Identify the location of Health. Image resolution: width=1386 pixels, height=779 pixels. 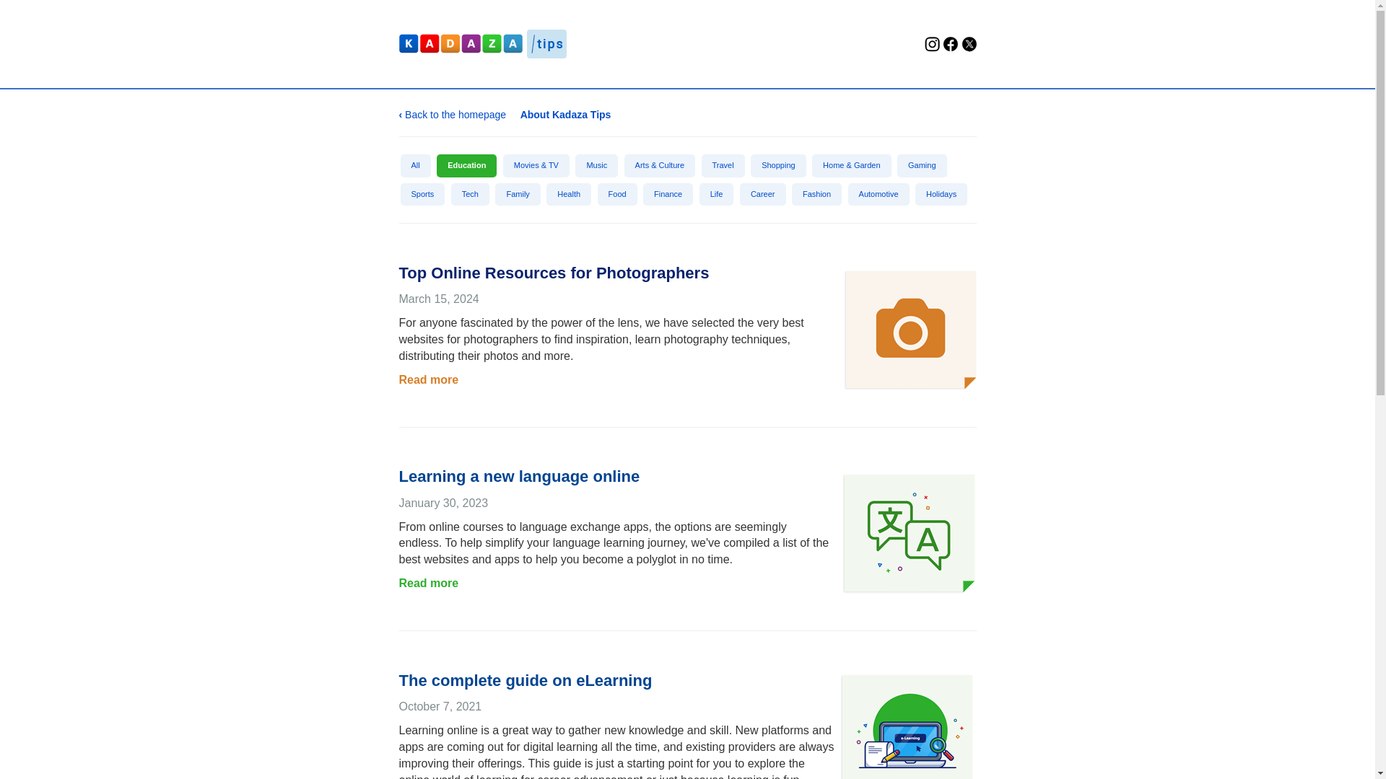
(569, 195).